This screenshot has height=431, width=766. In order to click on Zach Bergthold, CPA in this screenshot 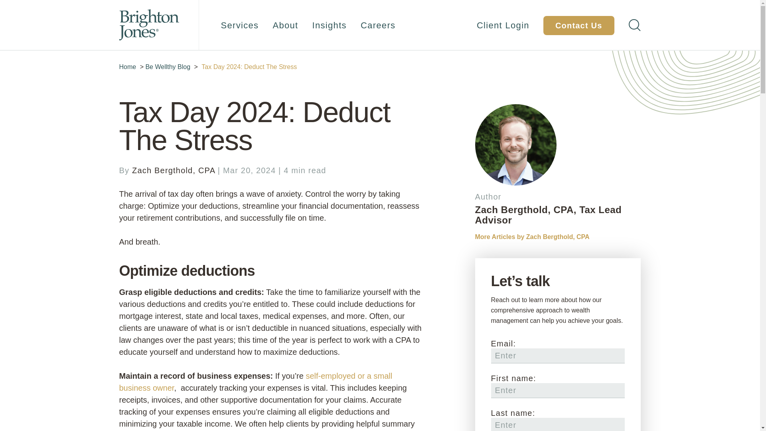, I will do `click(173, 170)`.